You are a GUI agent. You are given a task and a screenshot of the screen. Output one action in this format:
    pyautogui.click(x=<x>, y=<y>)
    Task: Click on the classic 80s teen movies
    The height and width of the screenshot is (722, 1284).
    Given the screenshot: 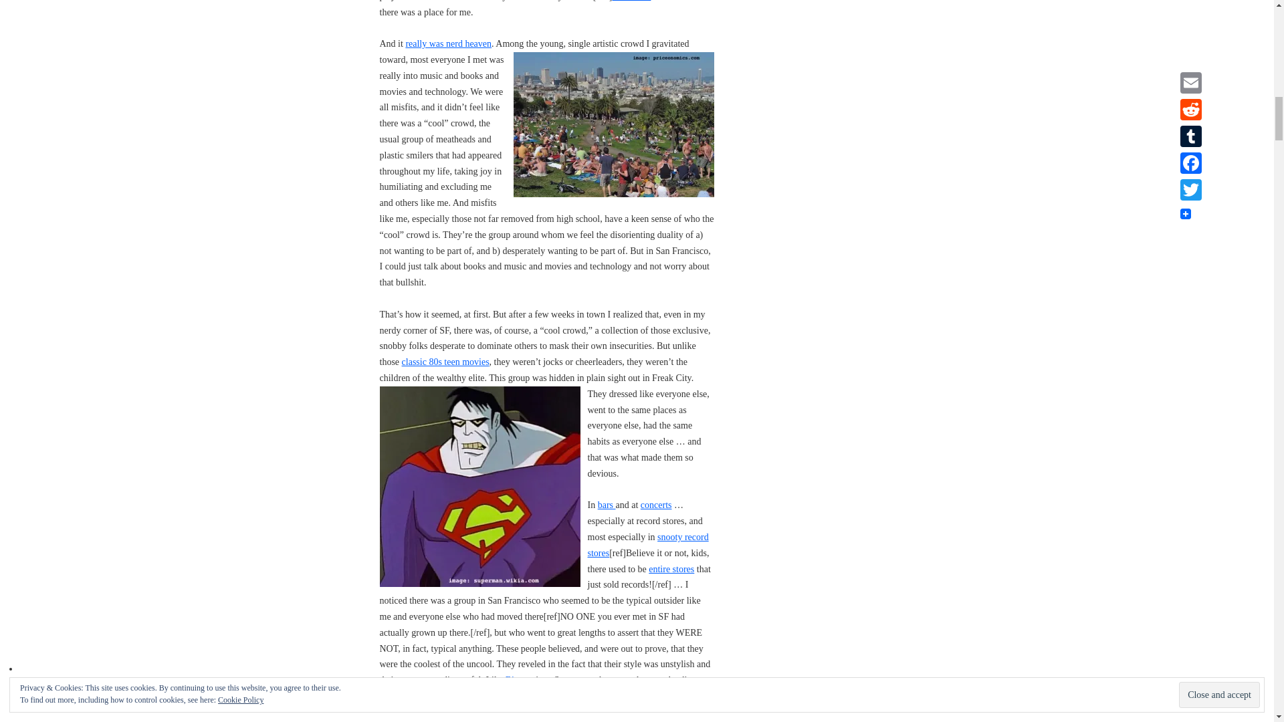 What is the action you would take?
    pyautogui.click(x=445, y=361)
    